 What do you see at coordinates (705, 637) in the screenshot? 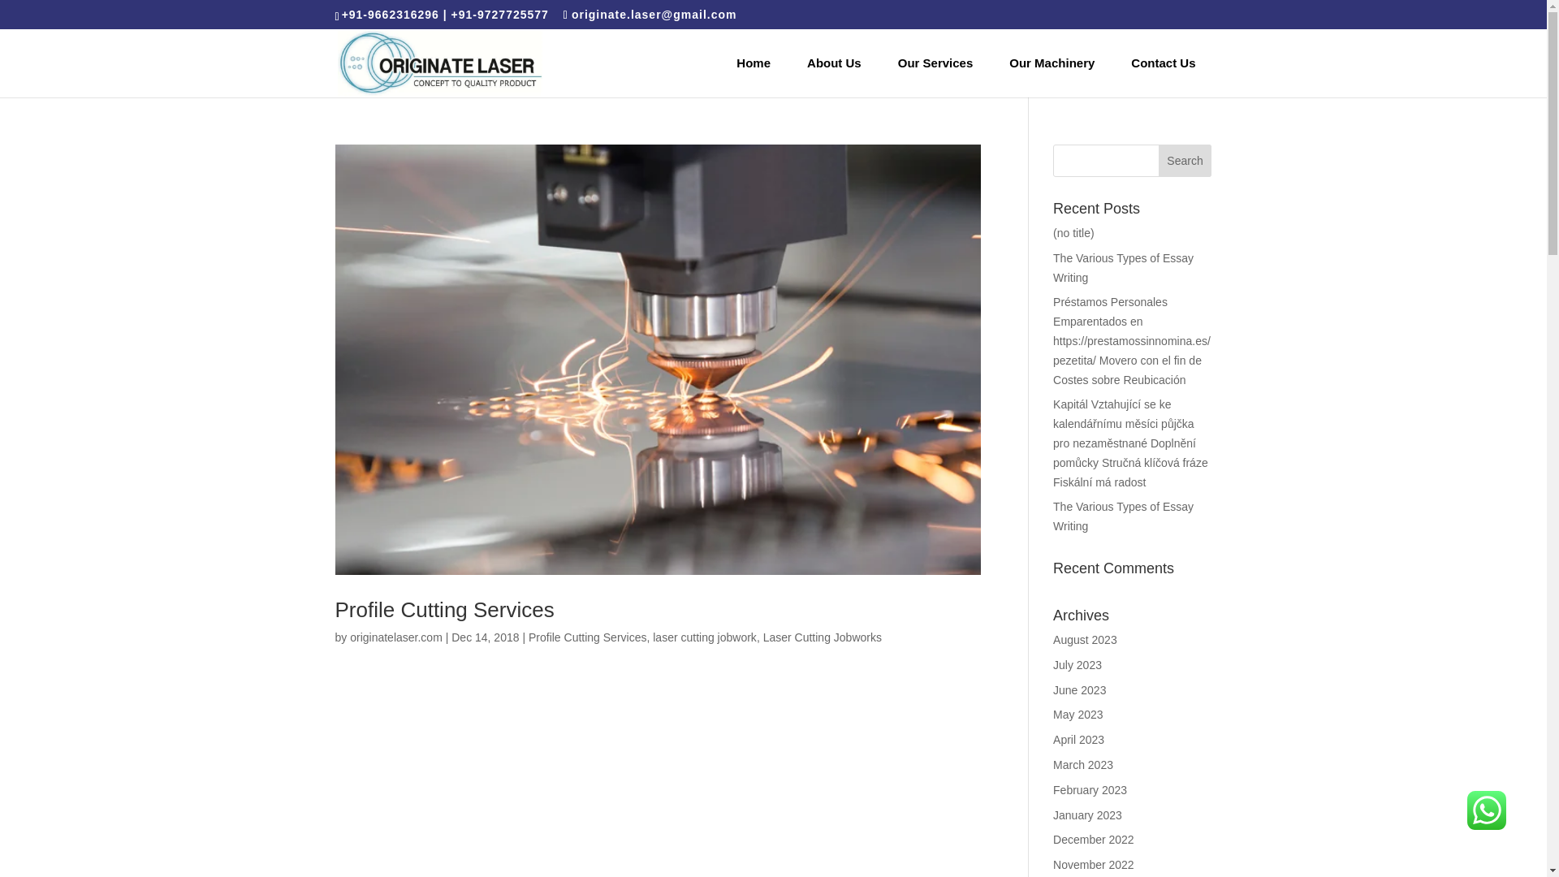
I see `laser cutting jobwork` at bounding box center [705, 637].